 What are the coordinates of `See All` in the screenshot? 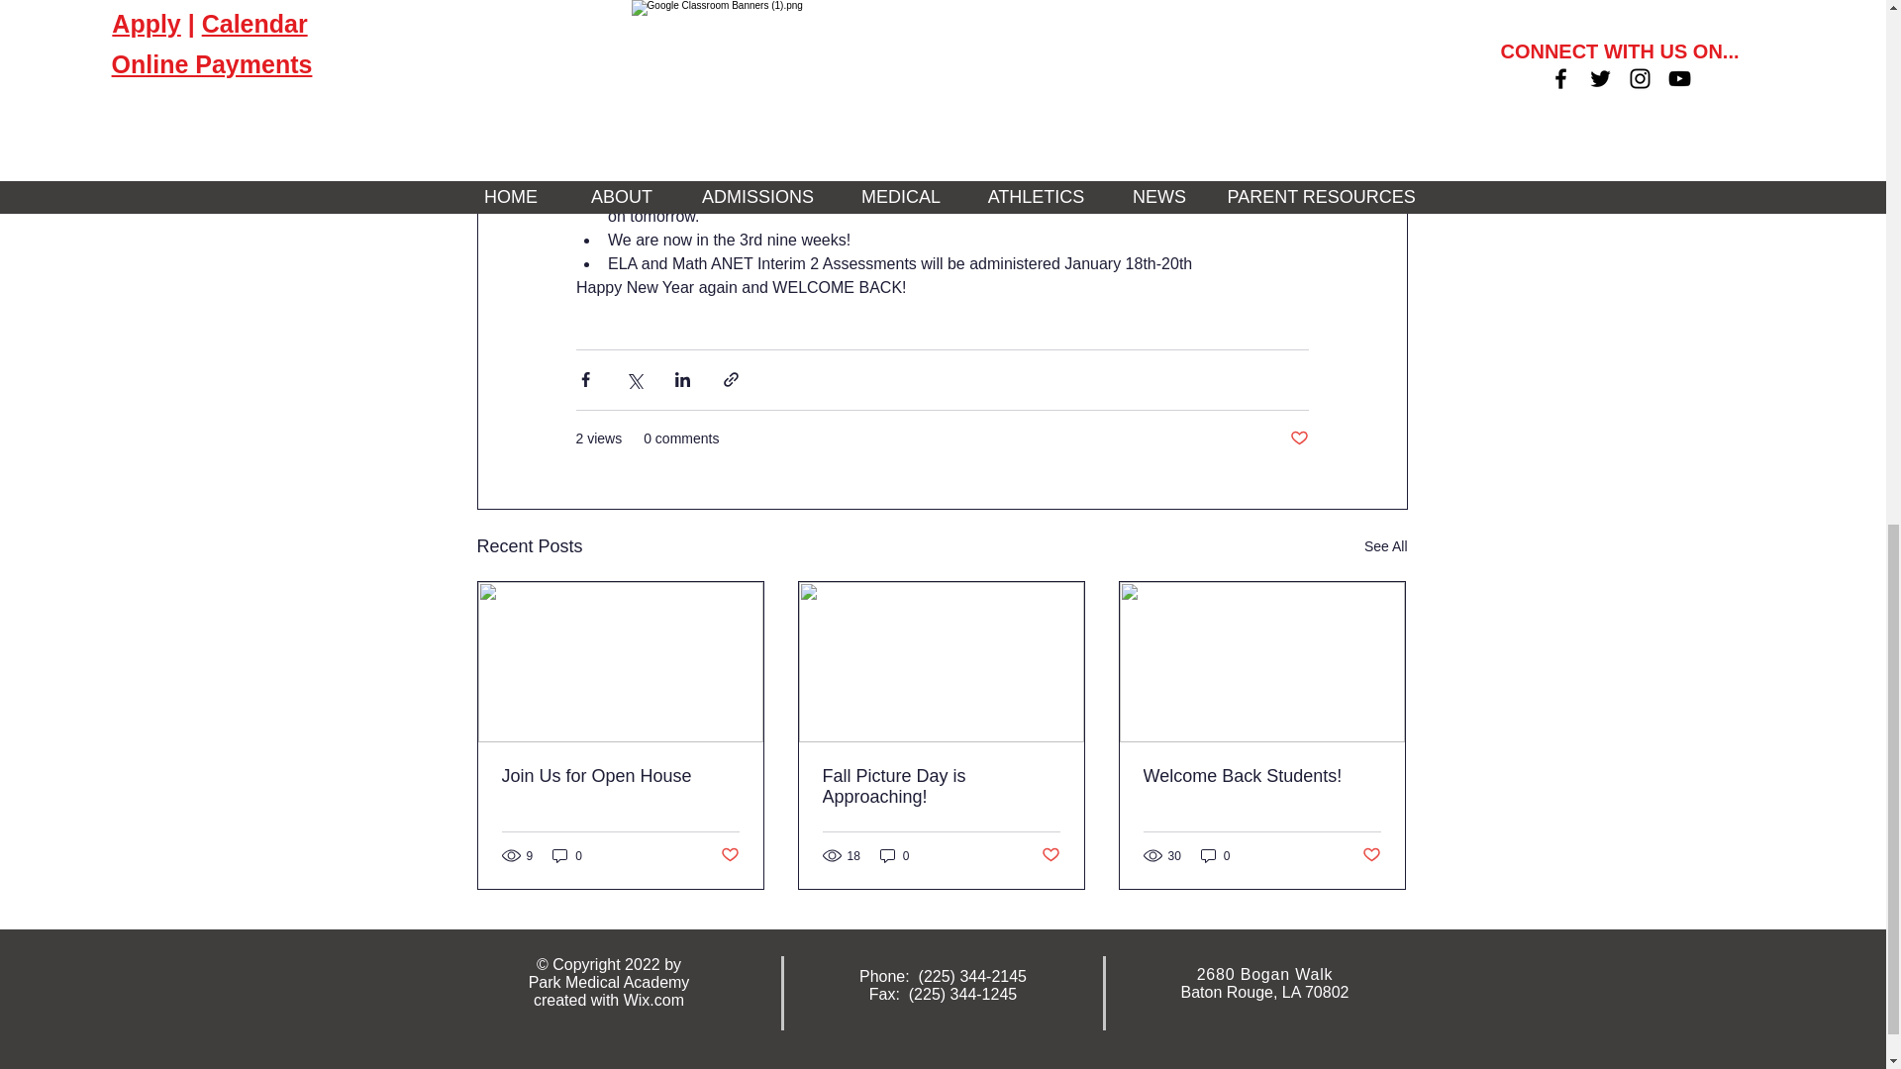 It's located at (1386, 546).